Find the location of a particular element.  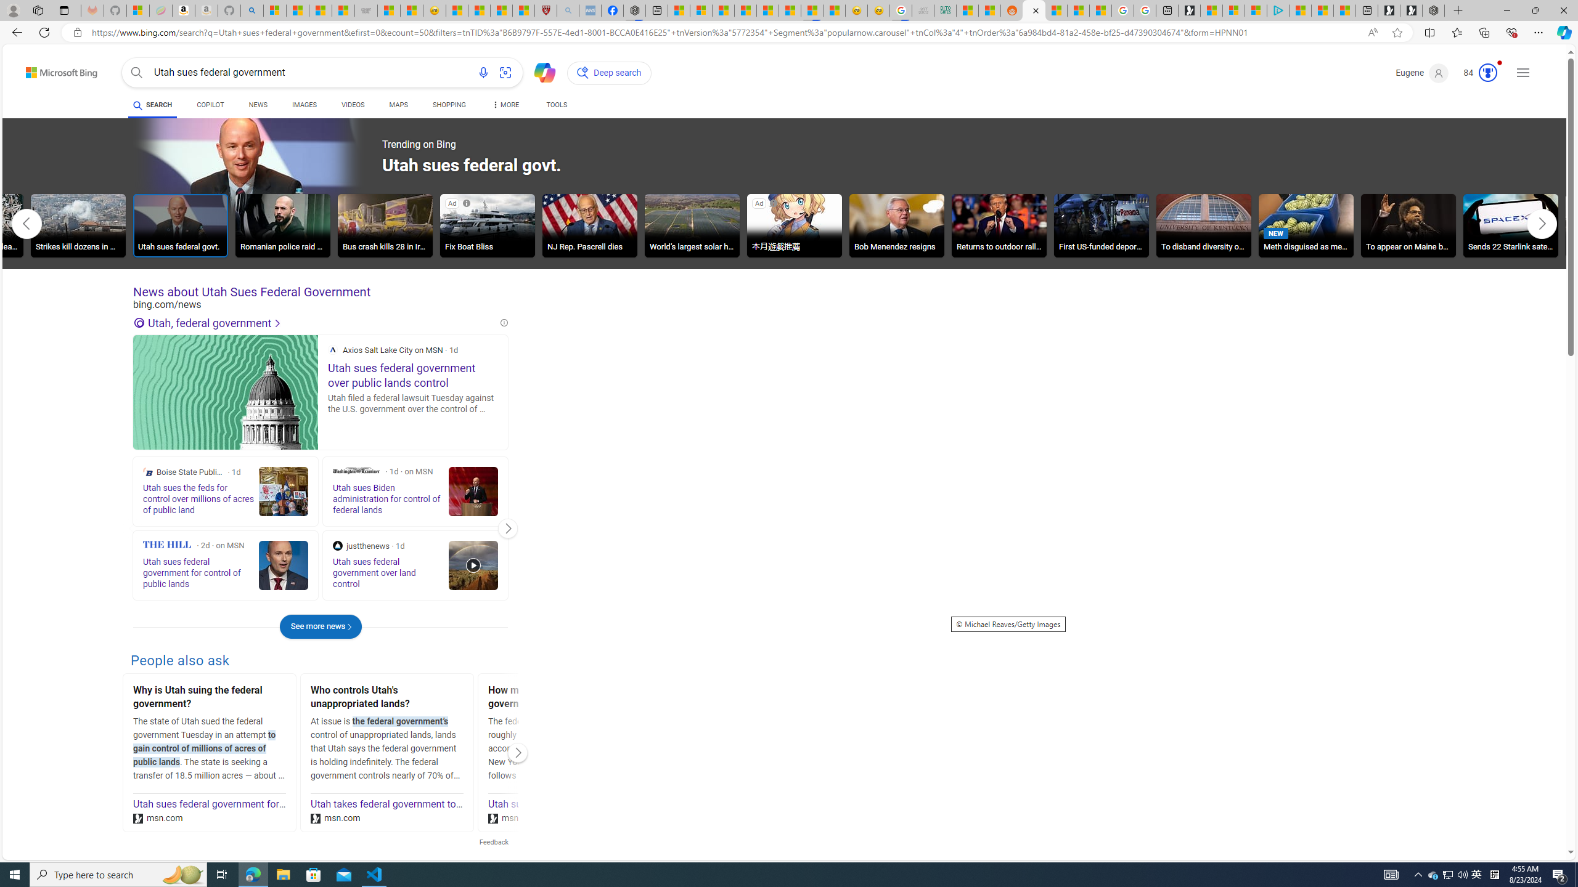

Click to scroll left is located at coordinates (27, 223).